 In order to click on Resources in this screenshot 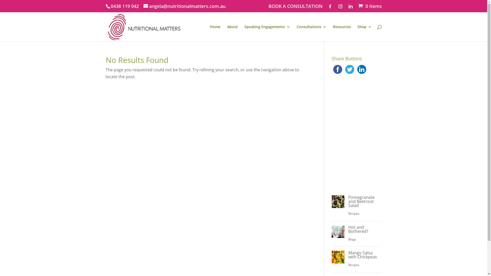, I will do `click(342, 33)`.